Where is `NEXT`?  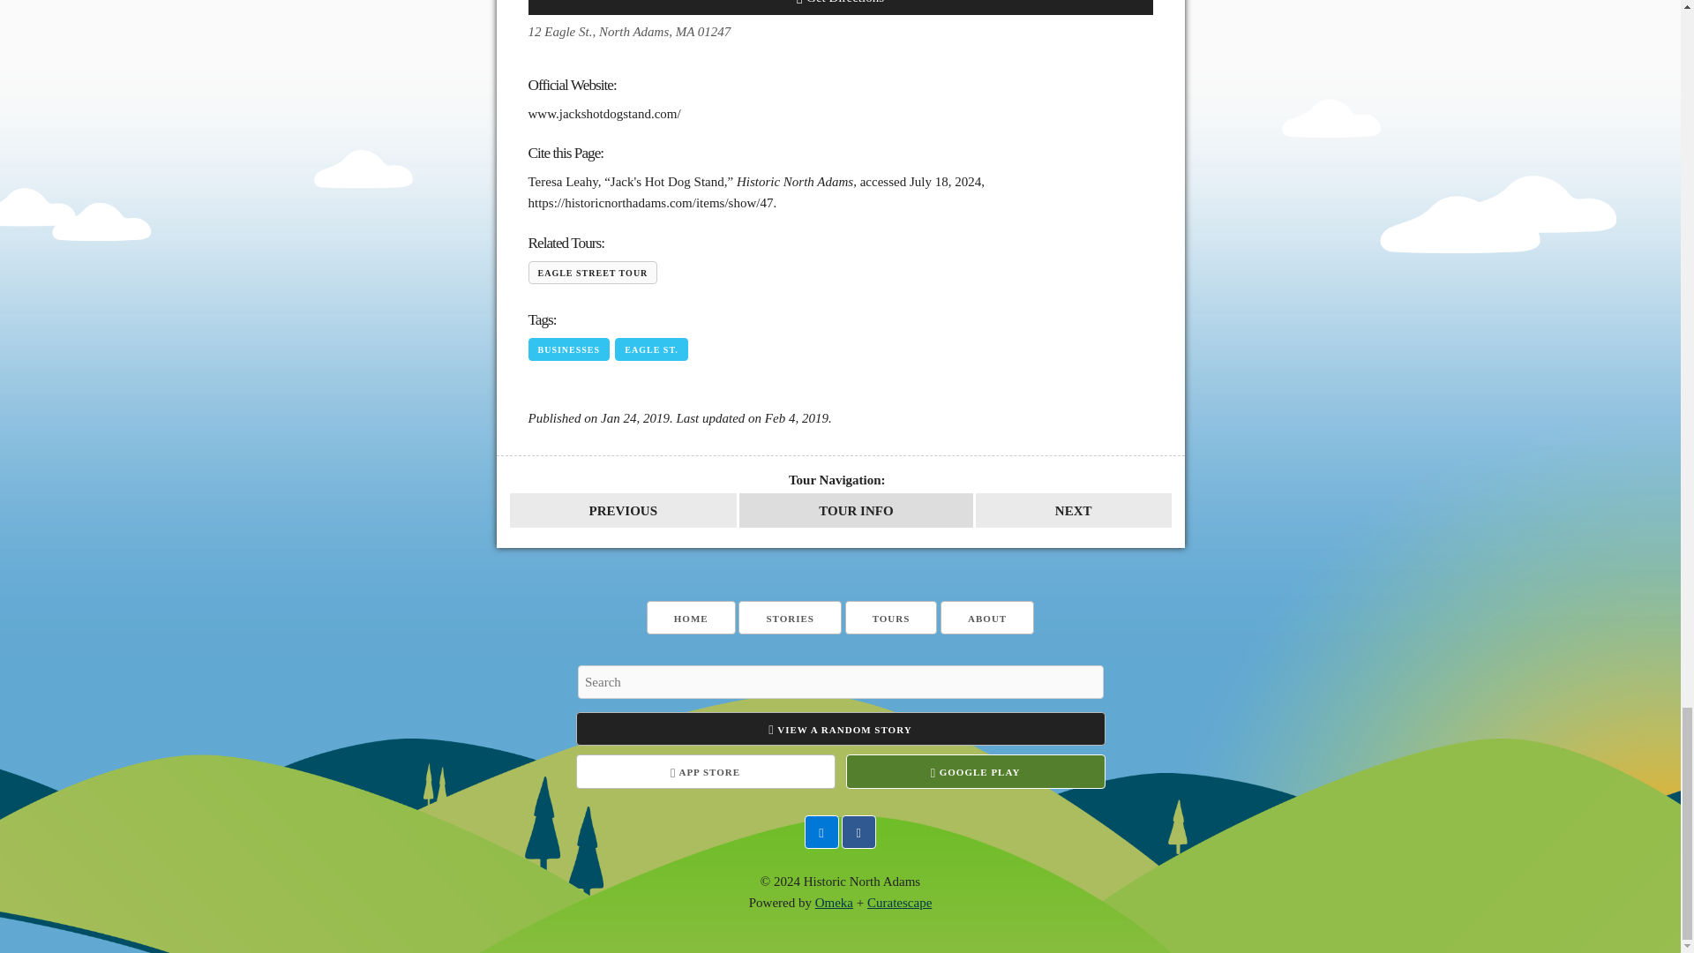
NEXT is located at coordinates (1073, 510).